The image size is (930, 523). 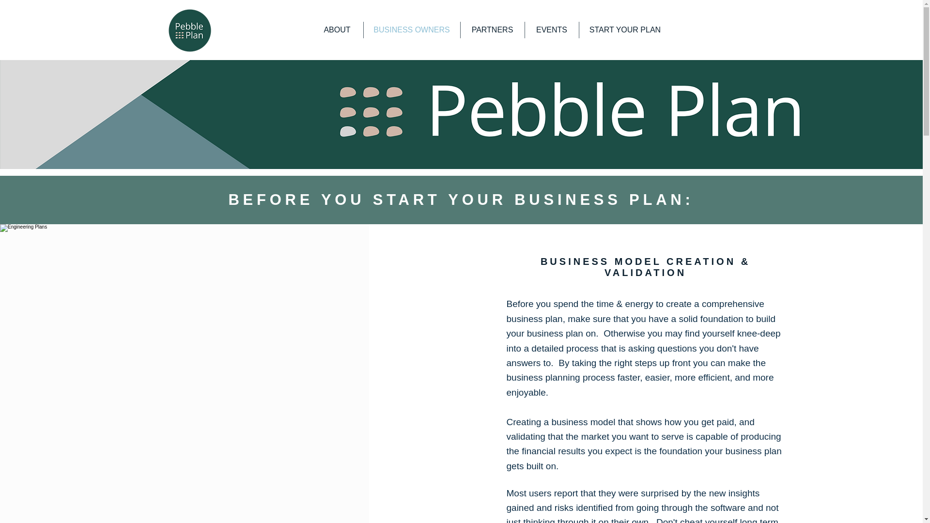 I want to click on ABOUT, so click(x=336, y=30).